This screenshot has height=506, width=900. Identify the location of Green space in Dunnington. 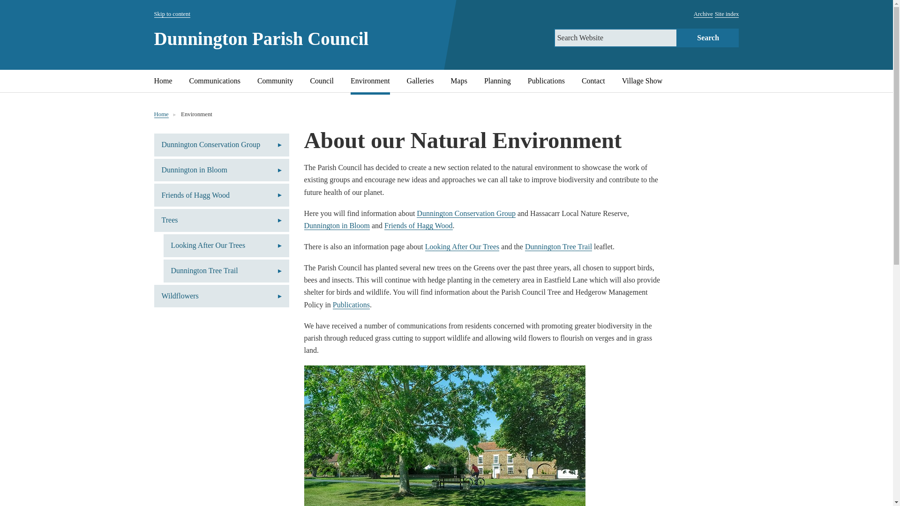
(444, 436).